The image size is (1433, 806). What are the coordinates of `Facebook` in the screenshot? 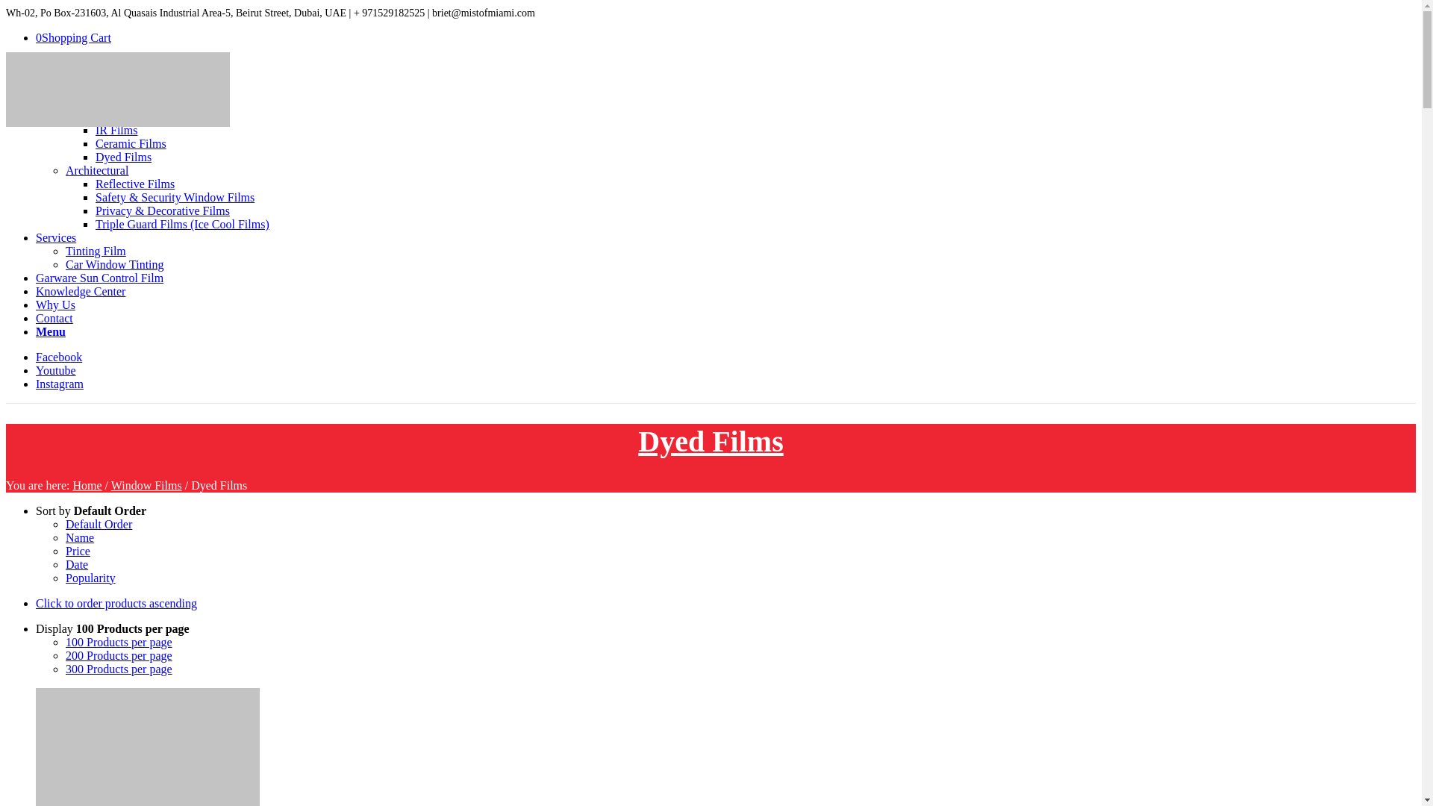 It's located at (58, 357).